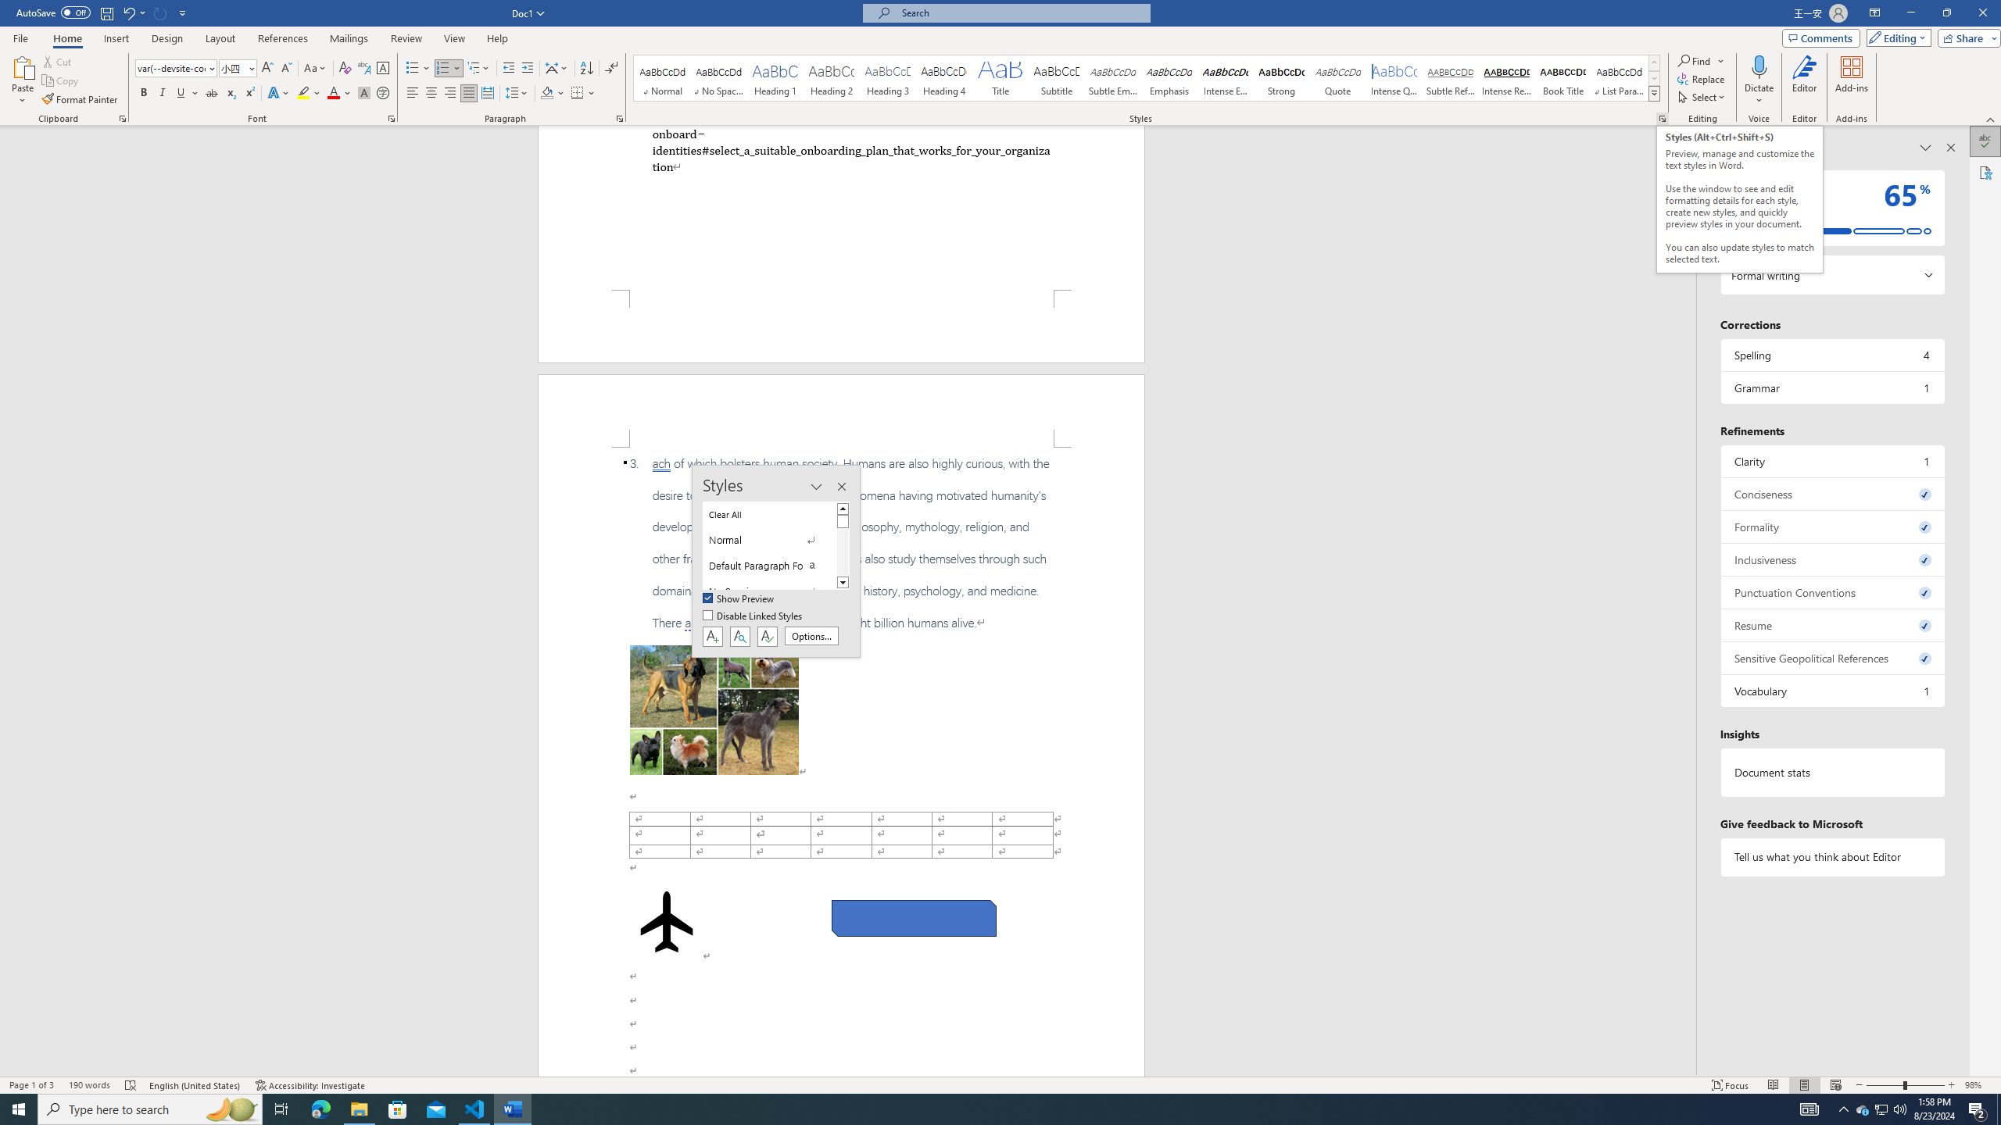  What do you see at coordinates (442, 69) in the screenshot?
I see `Numbering` at bounding box center [442, 69].